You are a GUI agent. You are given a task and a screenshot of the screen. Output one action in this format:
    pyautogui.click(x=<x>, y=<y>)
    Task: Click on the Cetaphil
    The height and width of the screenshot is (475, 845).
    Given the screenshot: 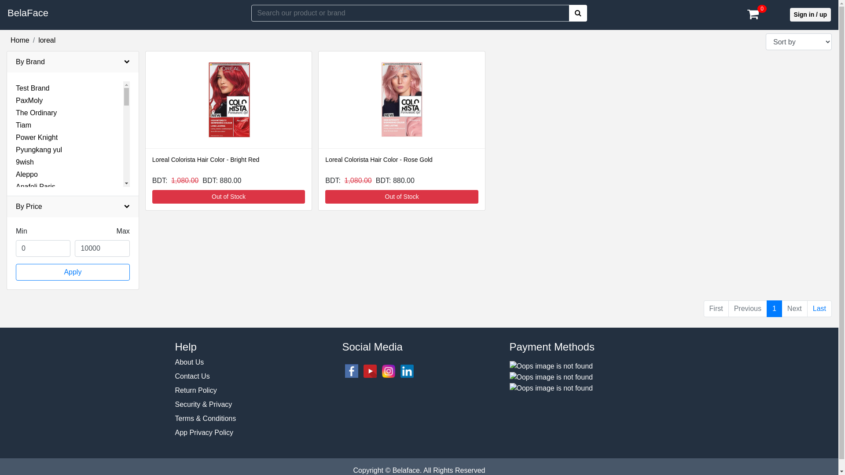 What is the action you would take?
    pyautogui.click(x=29, y=273)
    